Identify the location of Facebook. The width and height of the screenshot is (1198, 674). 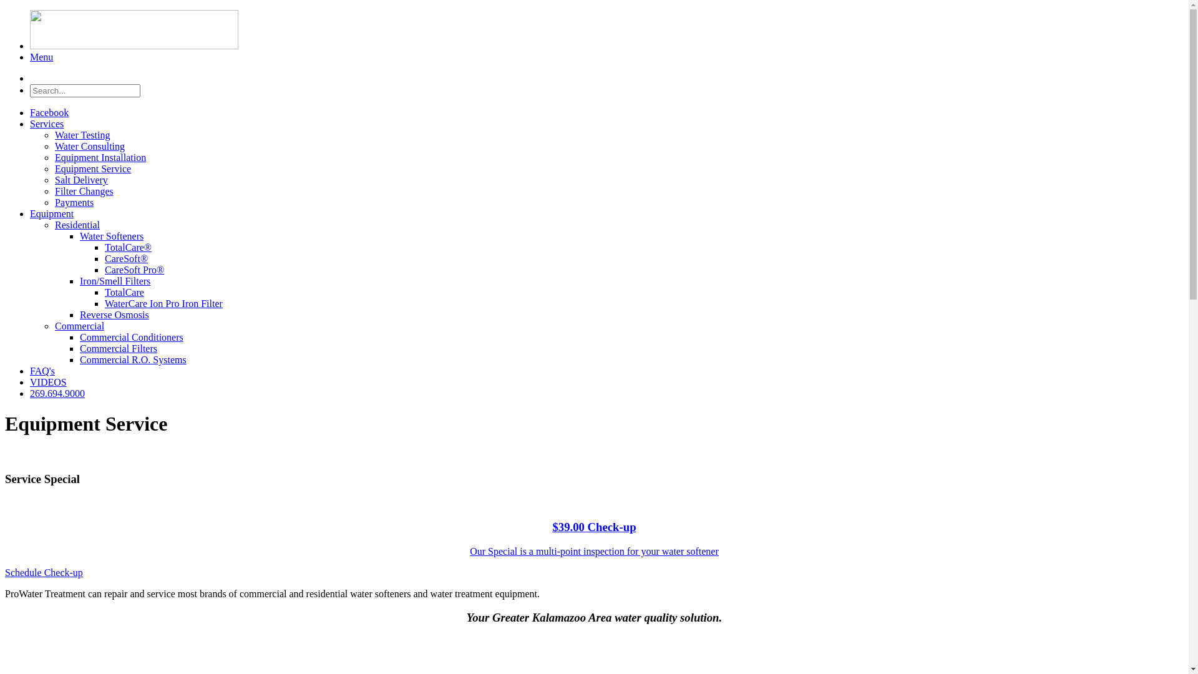
(49, 112).